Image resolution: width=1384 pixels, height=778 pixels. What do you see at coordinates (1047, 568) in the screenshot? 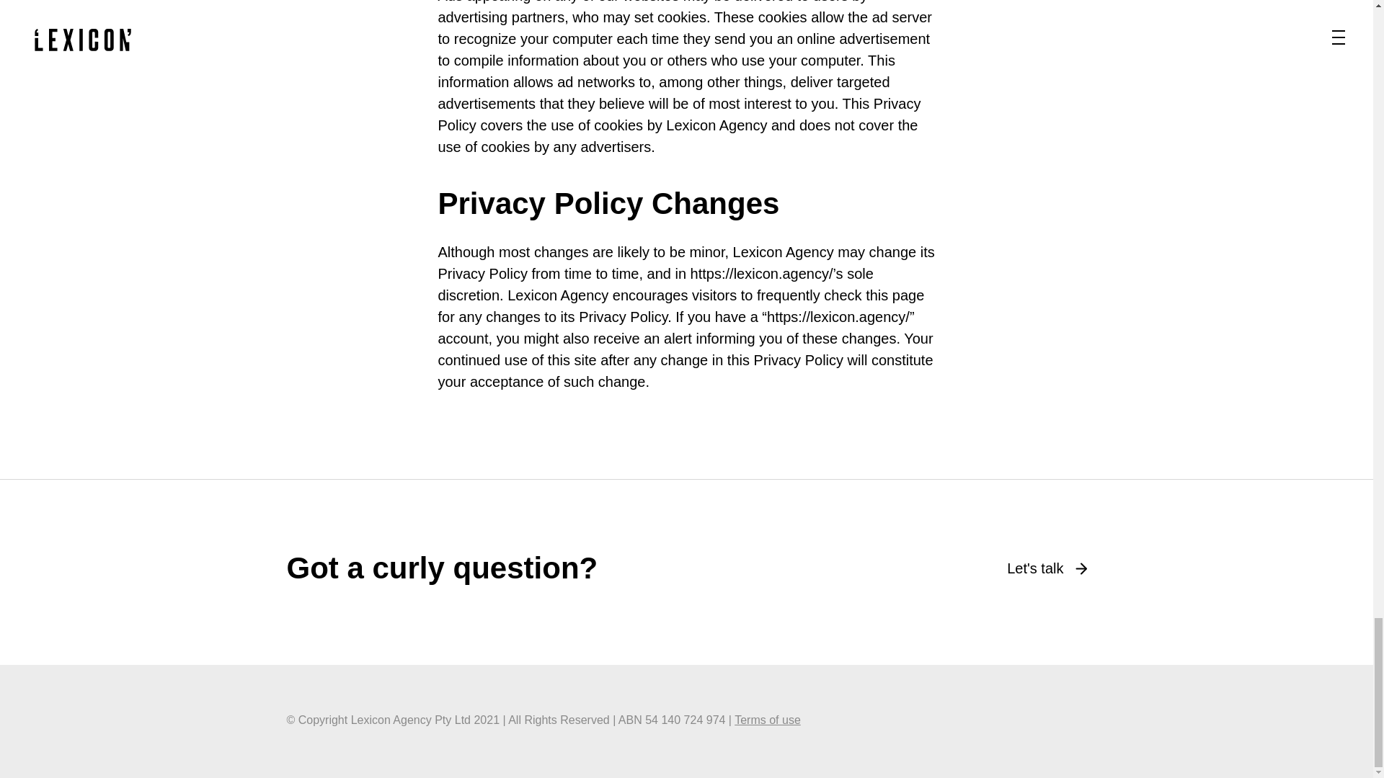
I see `Let's talk` at bounding box center [1047, 568].